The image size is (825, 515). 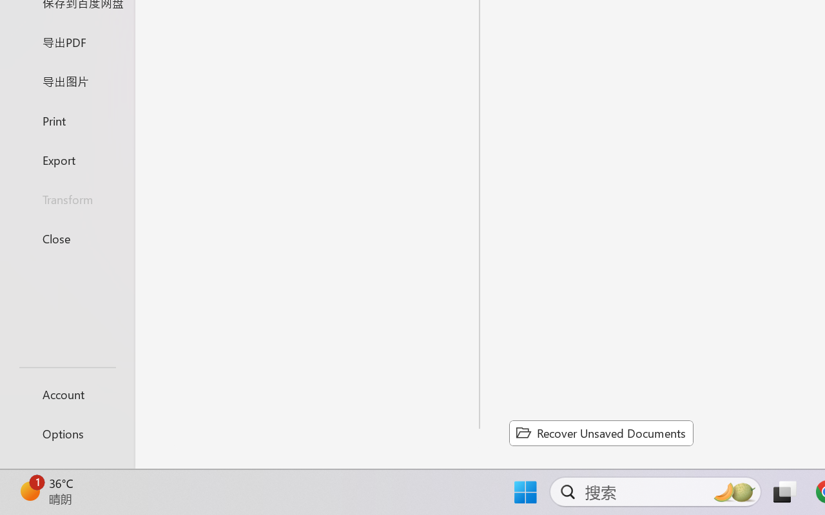 What do you see at coordinates (67, 160) in the screenshot?
I see `Export` at bounding box center [67, 160].